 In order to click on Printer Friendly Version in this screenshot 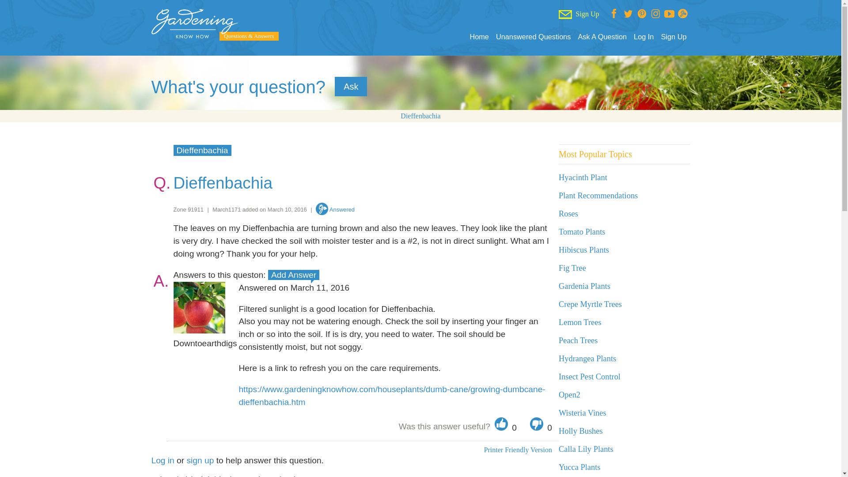, I will do `click(518, 450)`.